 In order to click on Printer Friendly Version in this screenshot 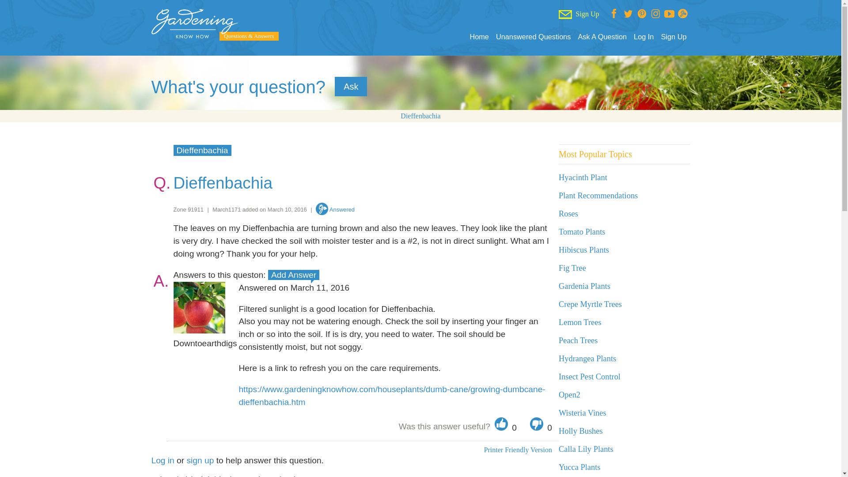, I will do `click(518, 450)`.